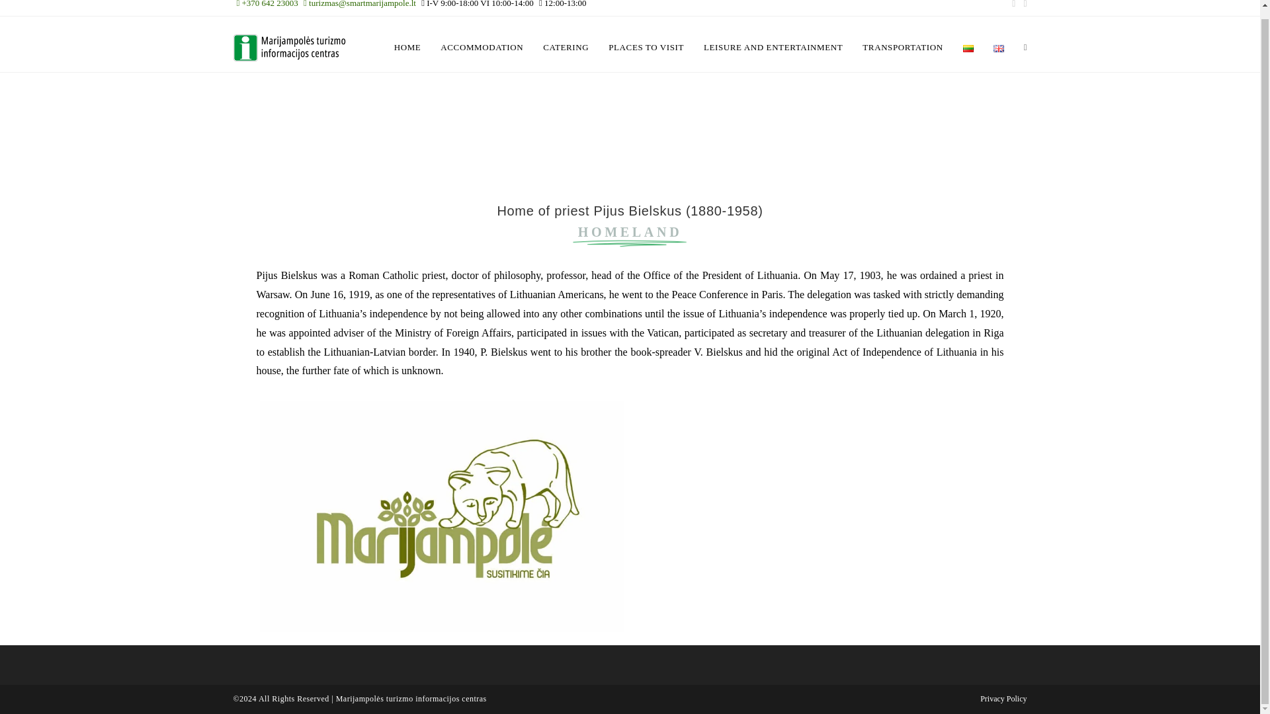 This screenshot has height=714, width=1270. Describe the element at coordinates (818, 516) in the screenshot. I see `Balsupiai` at that location.